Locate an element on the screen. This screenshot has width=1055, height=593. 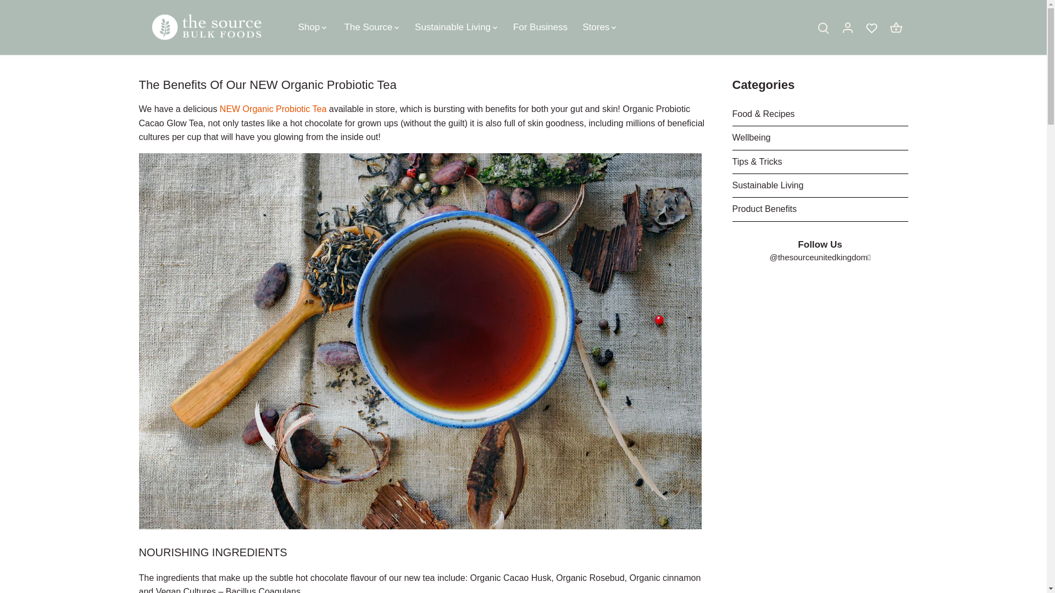
Go to cart is located at coordinates (896, 26).